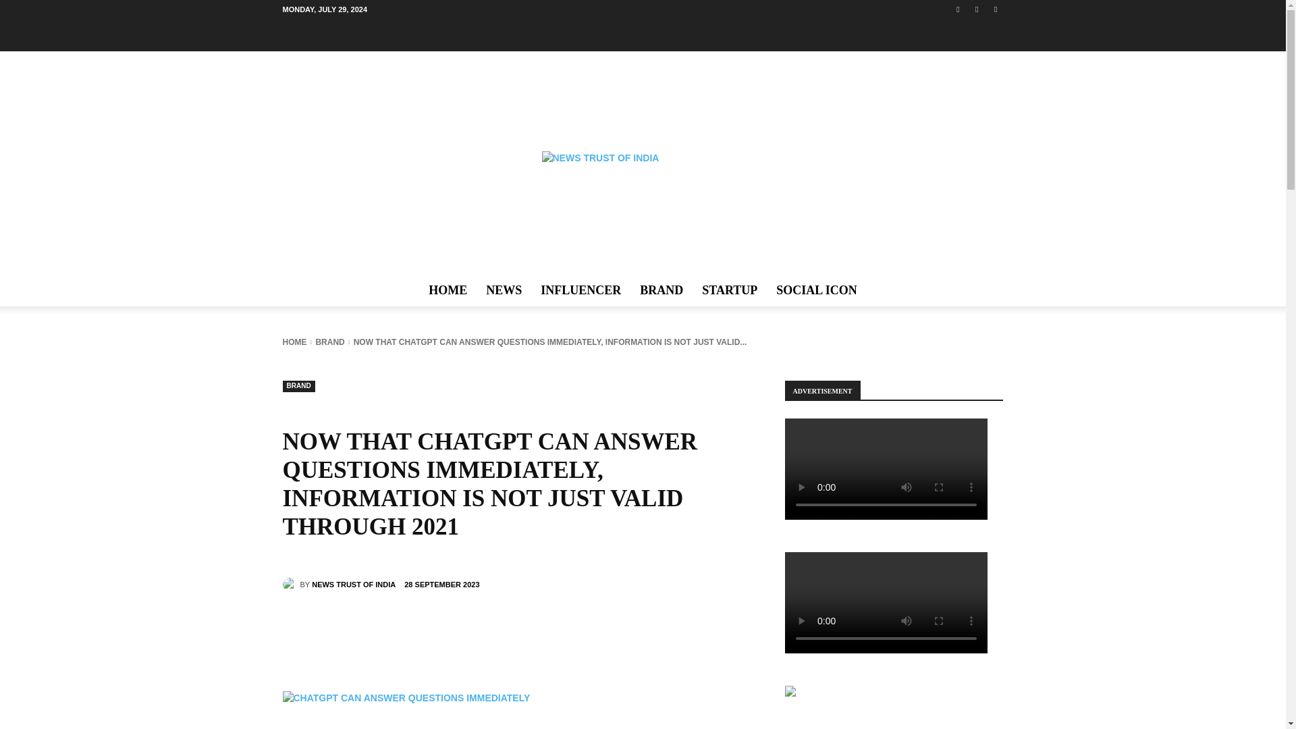  I want to click on News Trust of India, so click(290, 585).